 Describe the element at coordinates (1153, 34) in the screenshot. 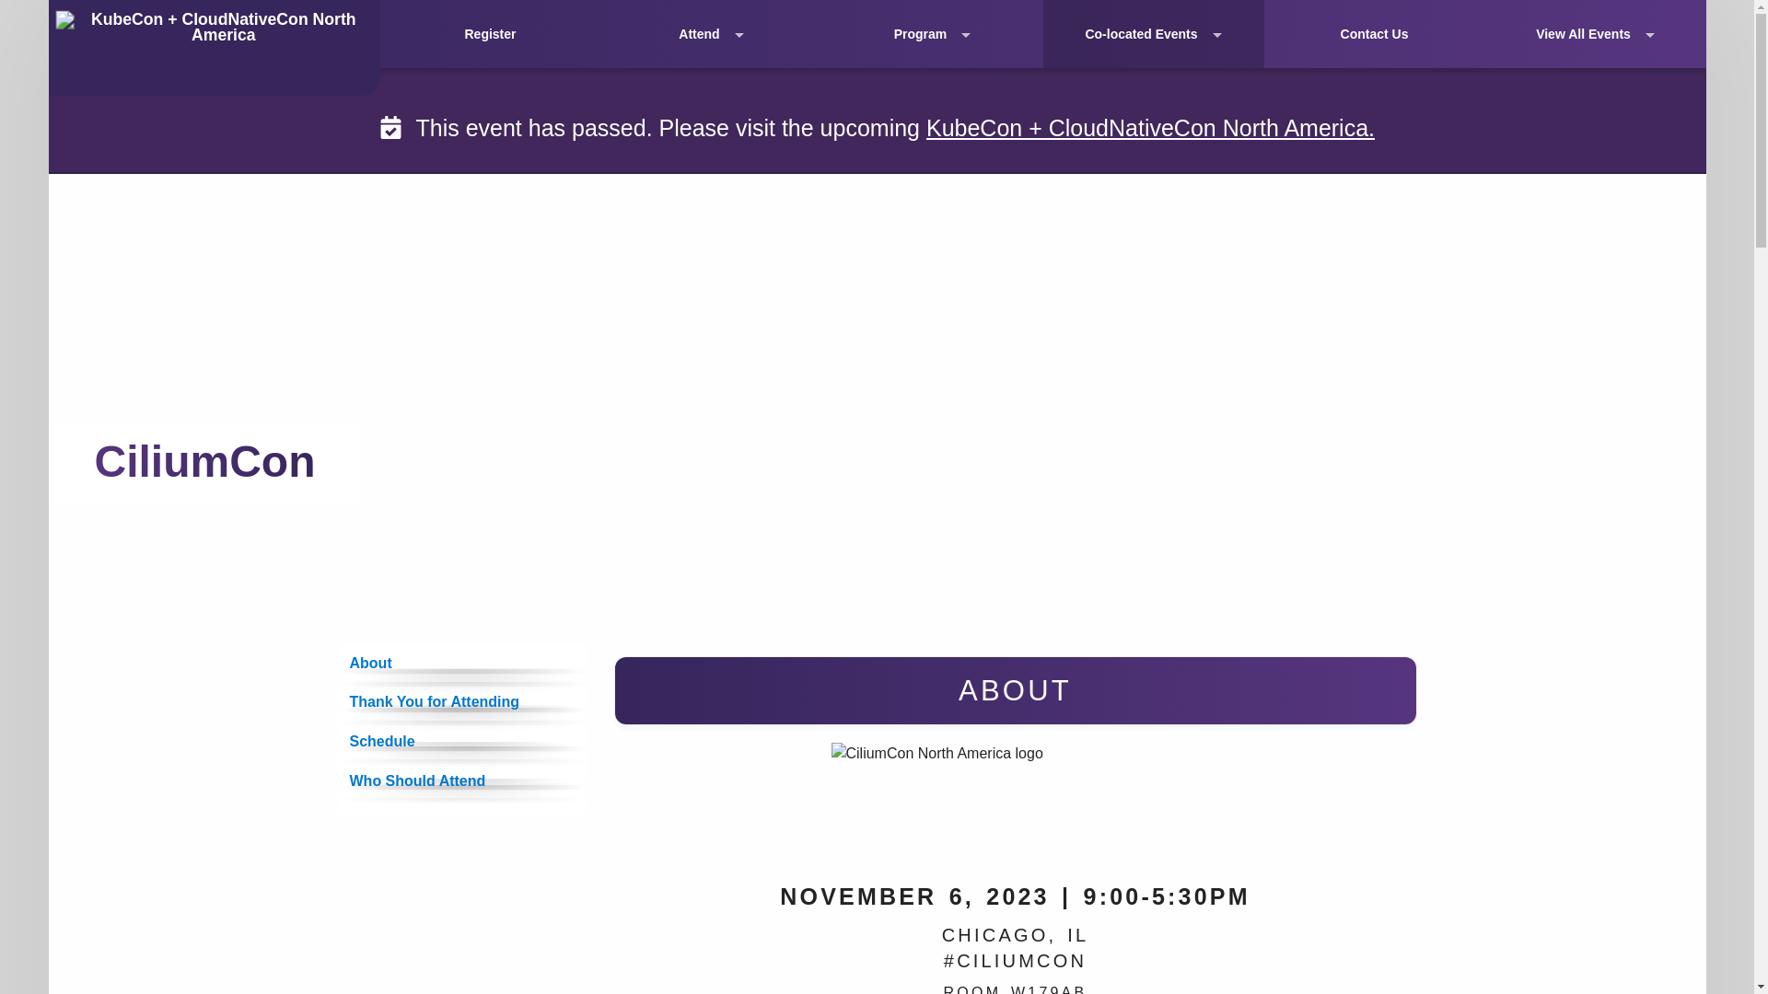

I see `Co-located Events` at that location.